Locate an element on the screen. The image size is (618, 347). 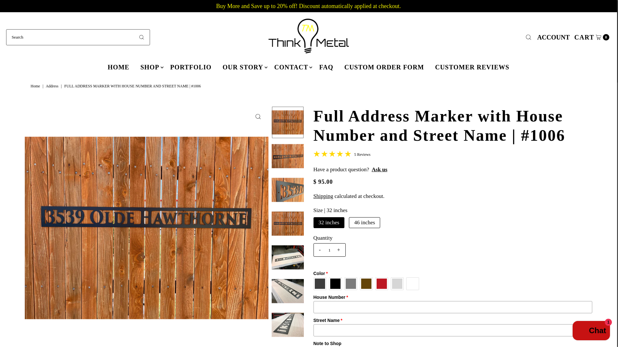
Click to zoom is located at coordinates (258, 116).